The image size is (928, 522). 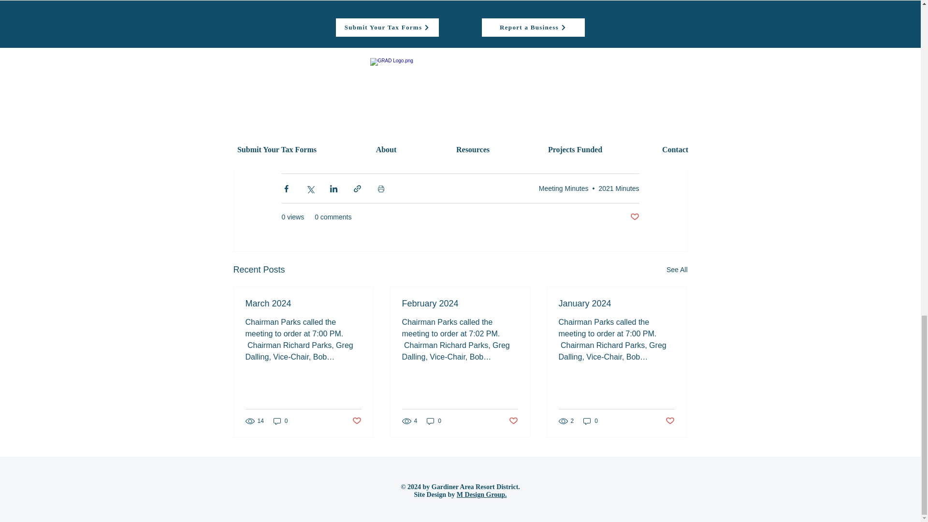 What do you see at coordinates (280, 420) in the screenshot?
I see `0` at bounding box center [280, 420].